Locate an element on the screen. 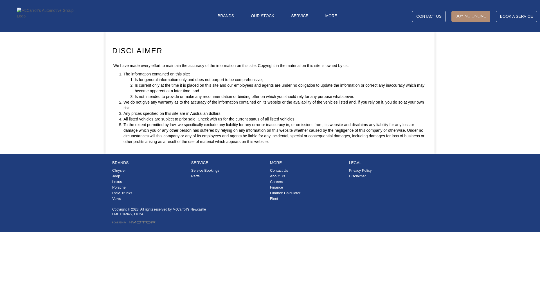  Parts is located at coordinates (229, 176).